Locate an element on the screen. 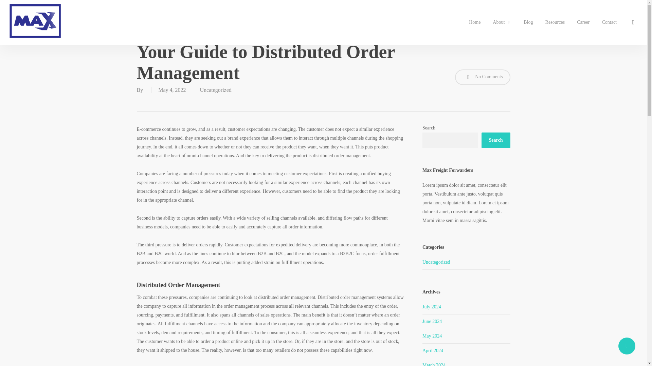 The height and width of the screenshot is (366, 652). May 2024 is located at coordinates (432, 336).